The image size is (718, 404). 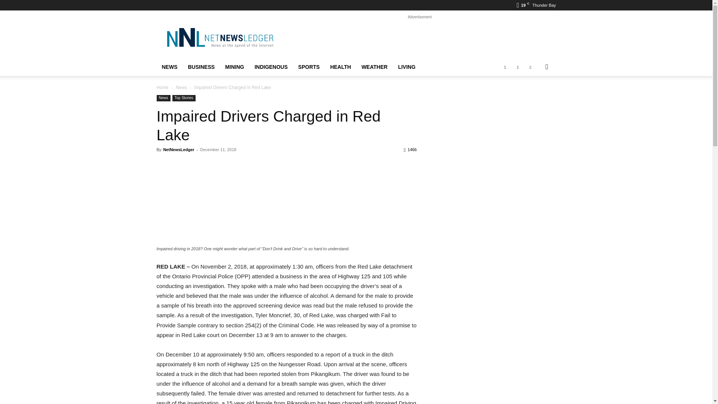 What do you see at coordinates (181, 87) in the screenshot?
I see `View all posts in News` at bounding box center [181, 87].